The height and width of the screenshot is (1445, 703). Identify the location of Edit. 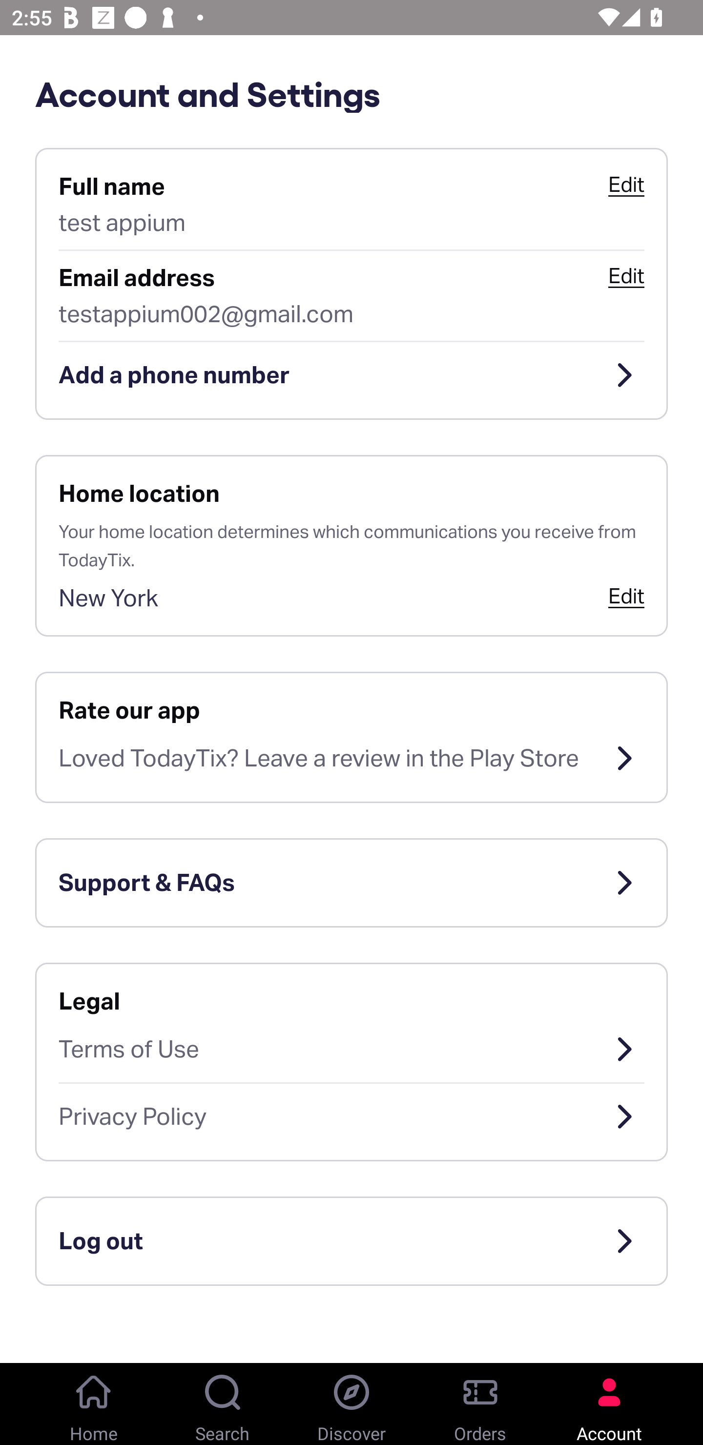
(626, 596).